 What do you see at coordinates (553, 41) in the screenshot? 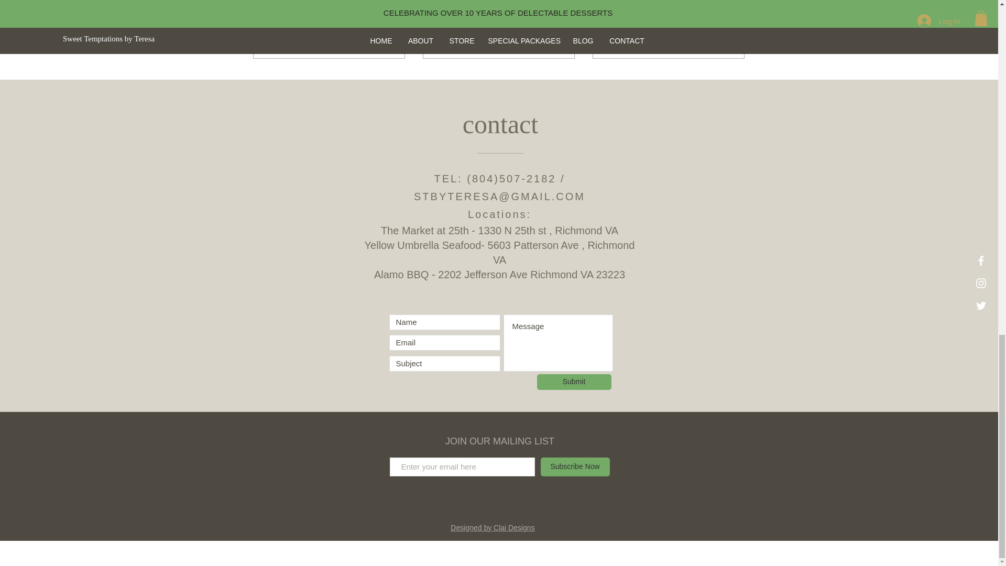
I see `Black History Month Spotlight: Cleora Butler` at bounding box center [553, 41].